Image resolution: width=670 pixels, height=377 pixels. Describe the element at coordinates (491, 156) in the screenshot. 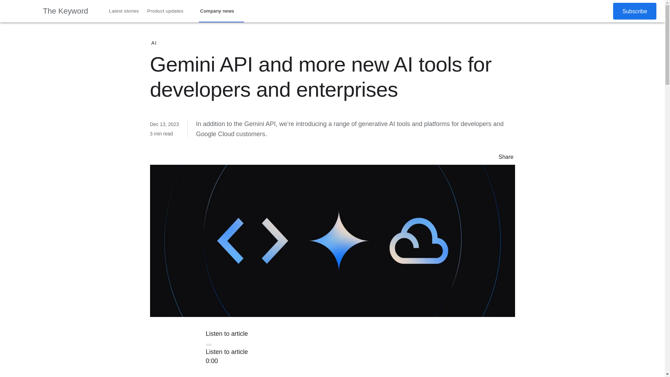

I see `Share` at that location.